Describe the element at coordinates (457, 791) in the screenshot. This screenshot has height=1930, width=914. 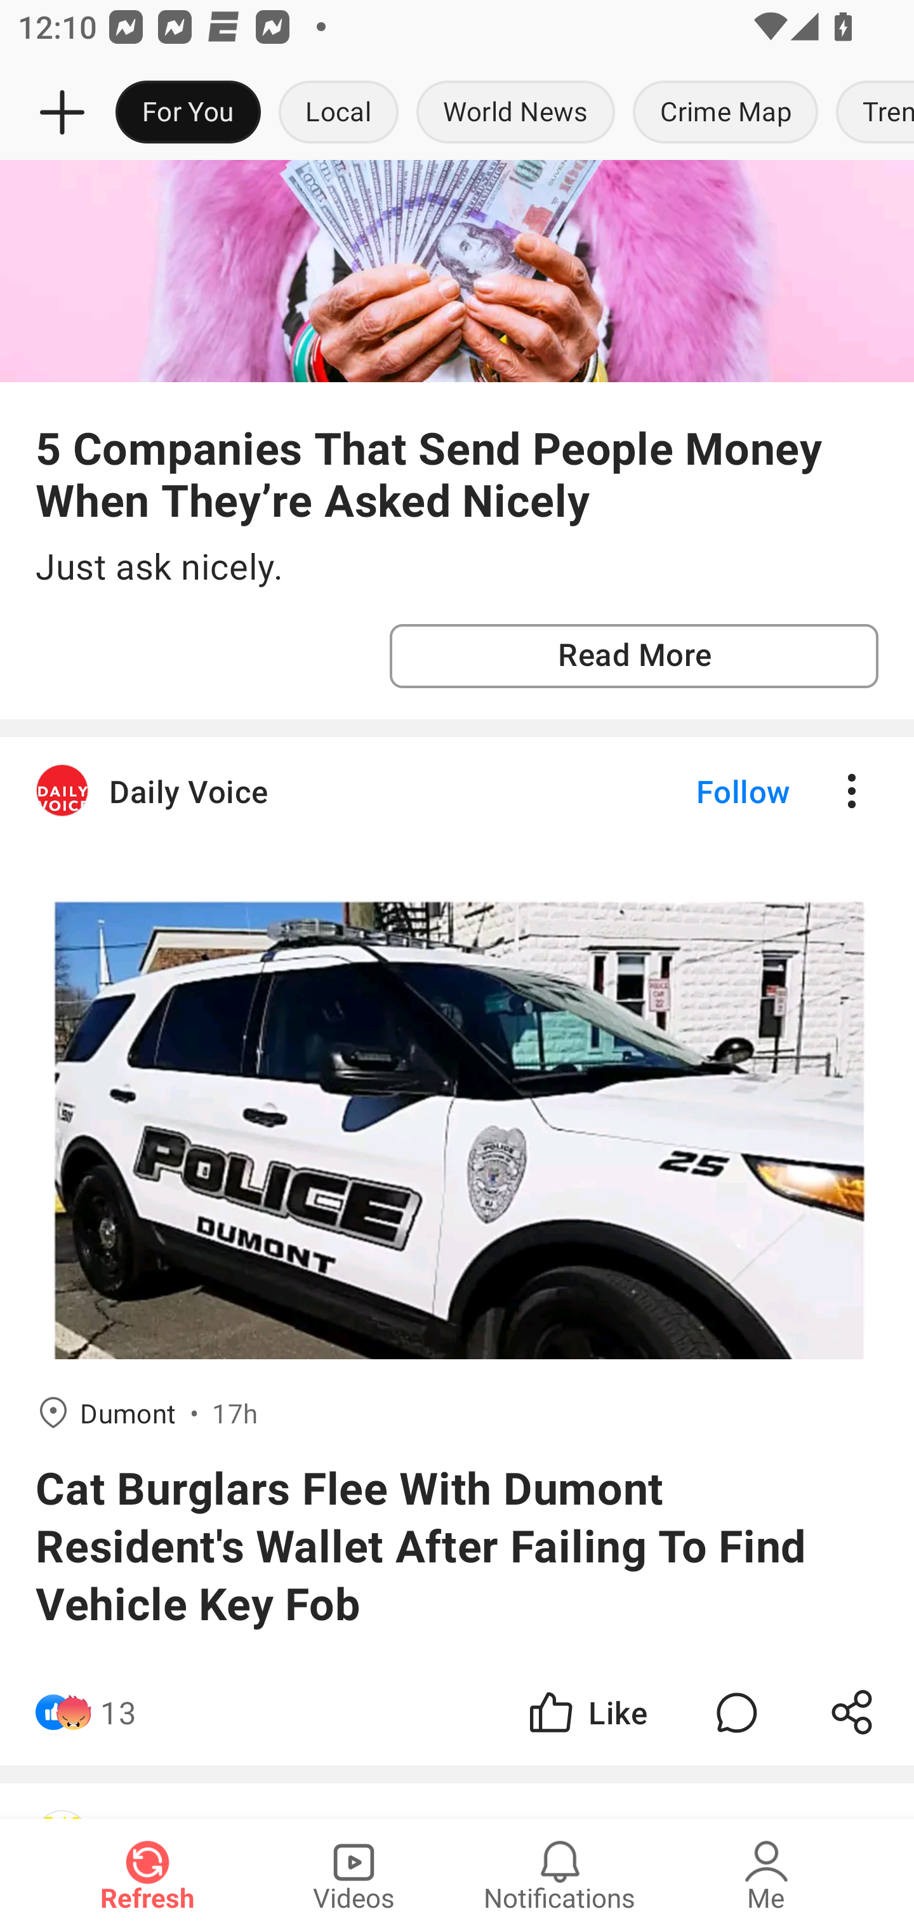
I see `Daily Voice Follow` at that location.